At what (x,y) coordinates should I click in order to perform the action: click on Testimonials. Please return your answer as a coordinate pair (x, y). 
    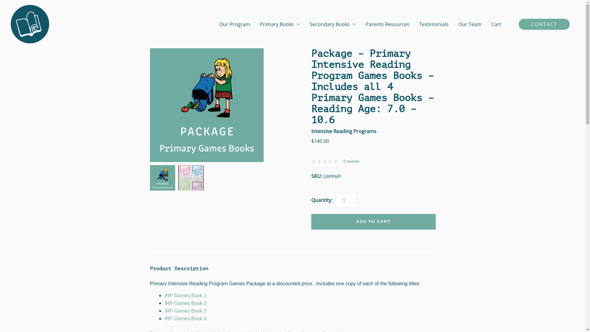
    Looking at the image, I should click on (434, 24).